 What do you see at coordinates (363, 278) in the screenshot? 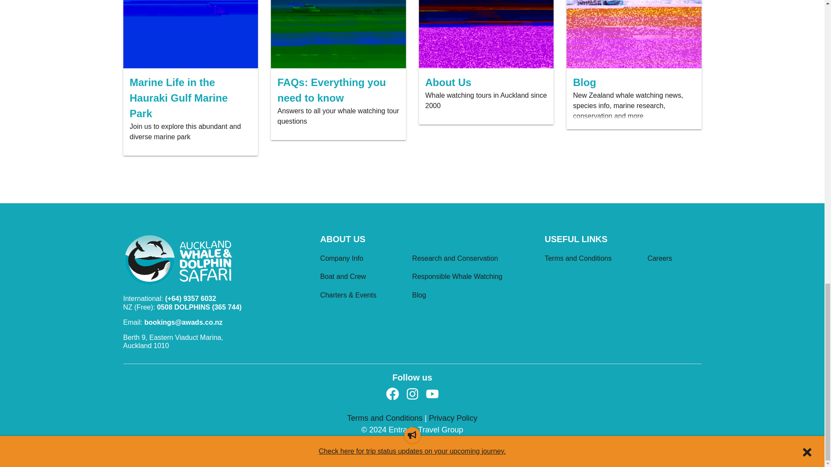
I see `Boat and Crew` at bounding box center [363, 278].